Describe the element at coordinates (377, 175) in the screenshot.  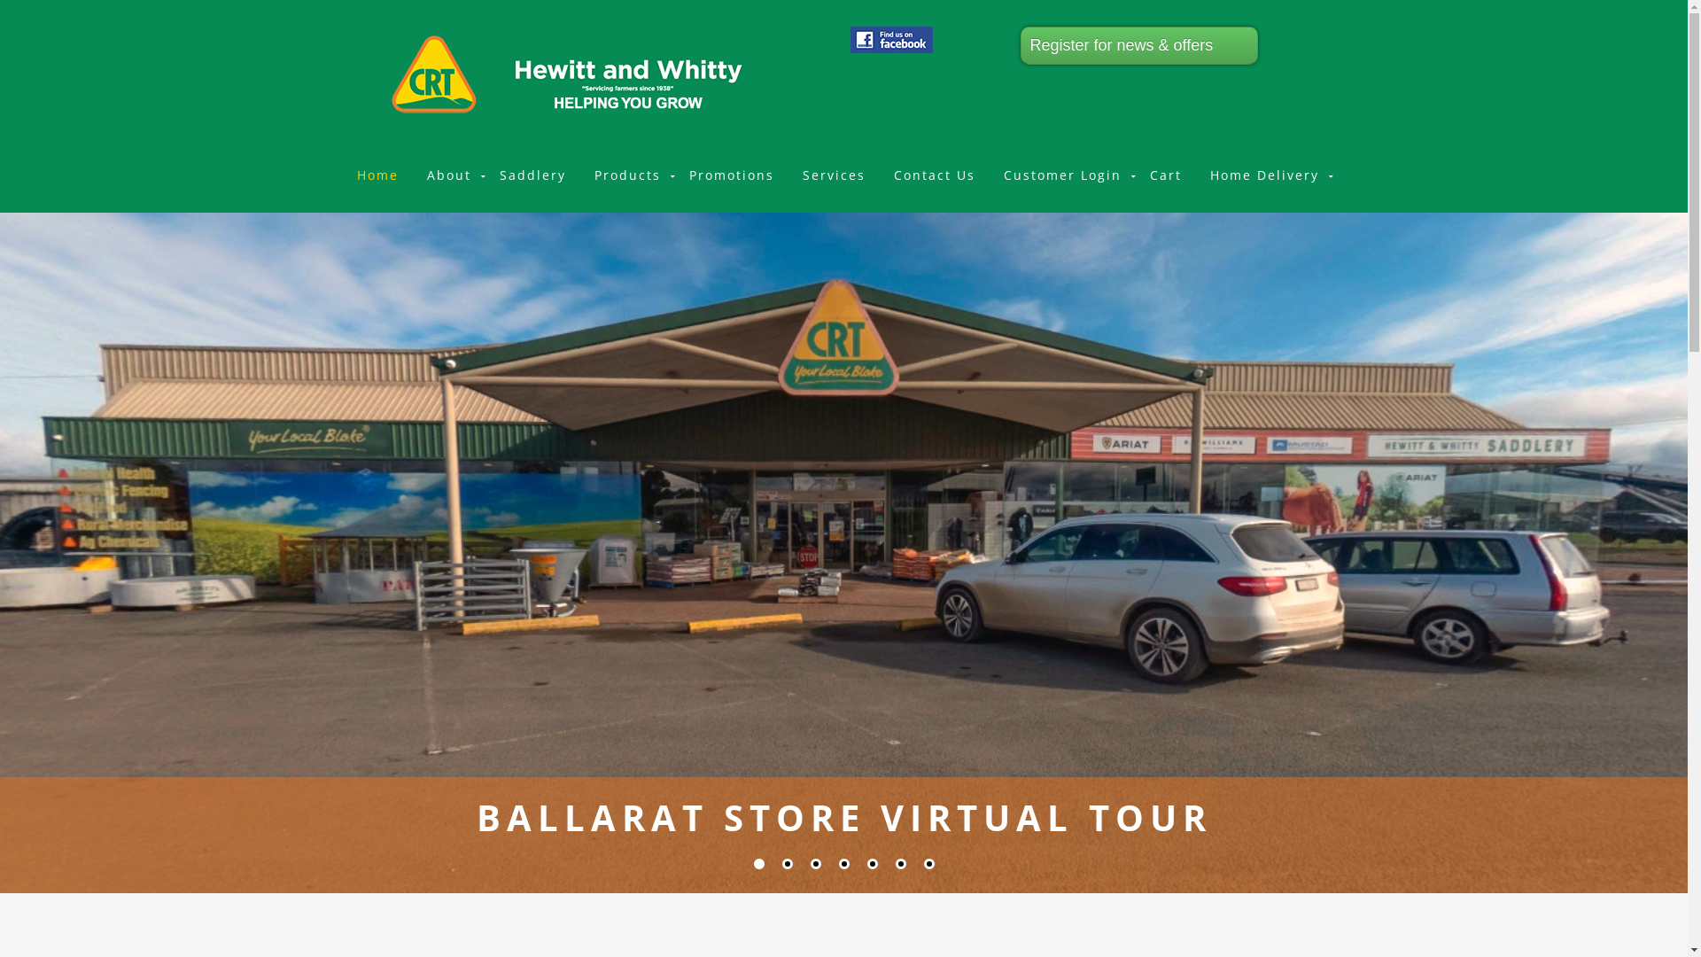
I see `Home` at that location.